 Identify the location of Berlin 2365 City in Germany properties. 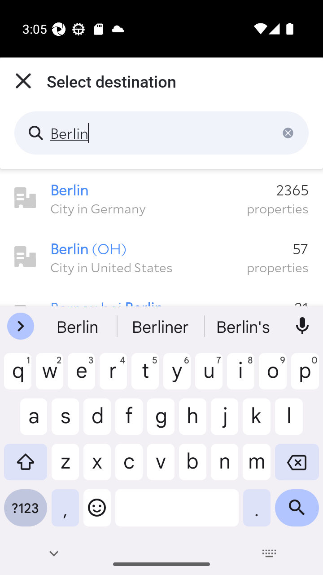
(161, 198).